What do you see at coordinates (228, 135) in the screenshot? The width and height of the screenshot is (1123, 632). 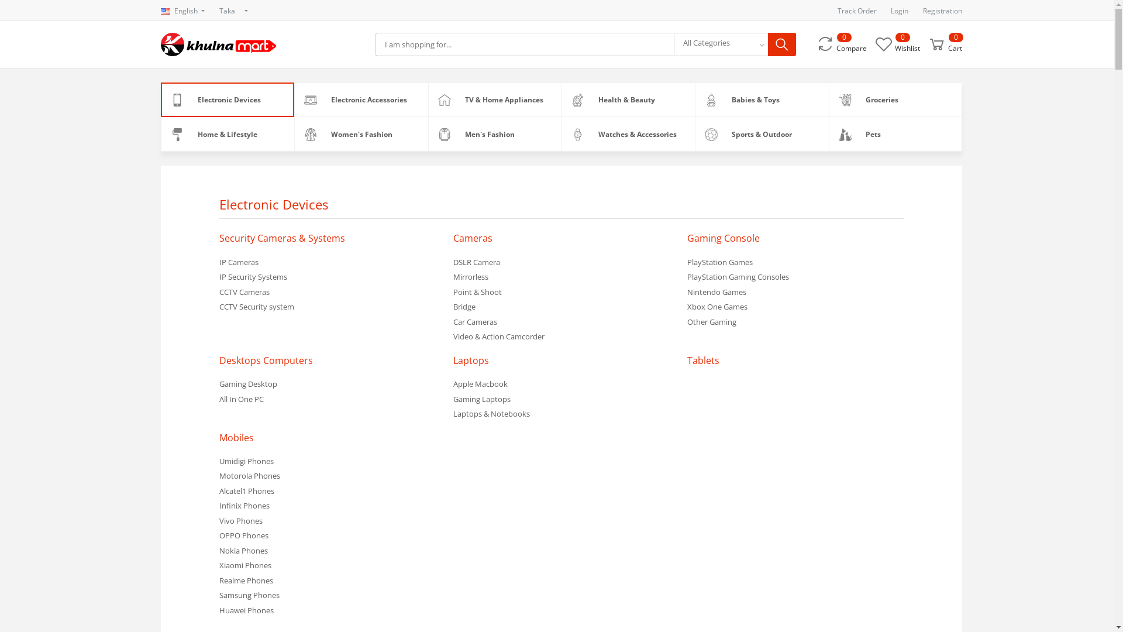 I see `Home & Lifestyle` at bounding box center [228, 135].